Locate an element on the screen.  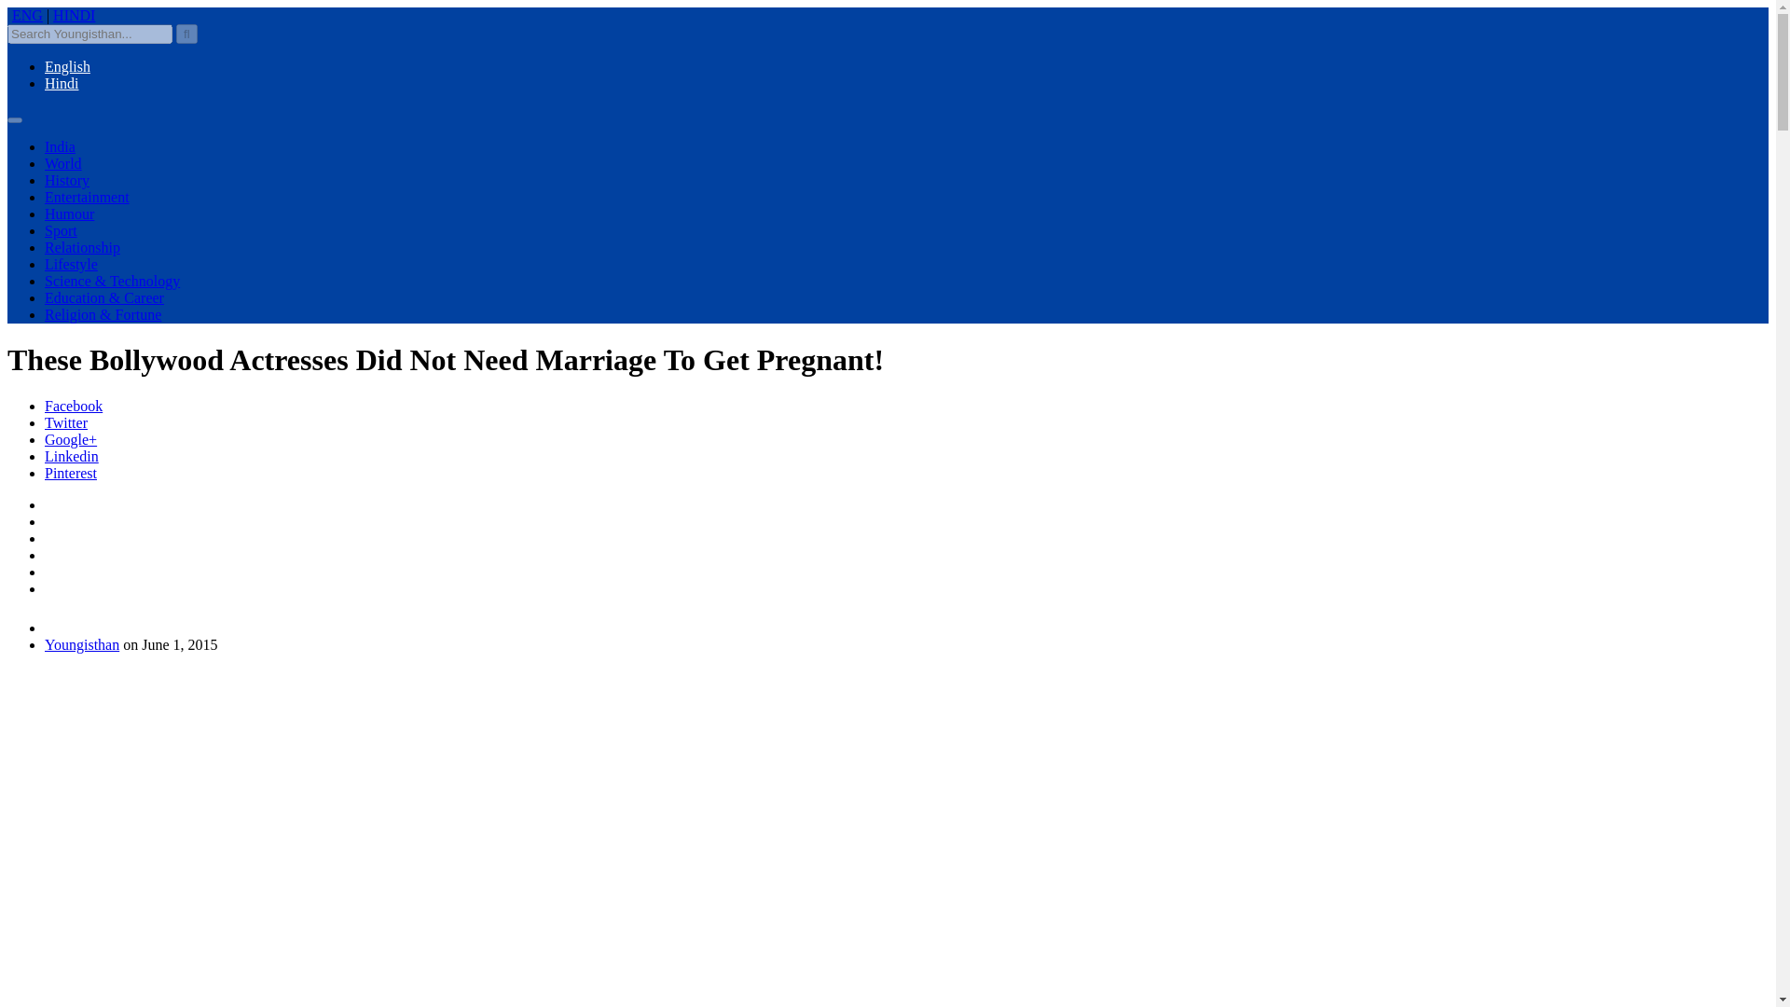
Lifestyle is located at coordinates (71, 264).